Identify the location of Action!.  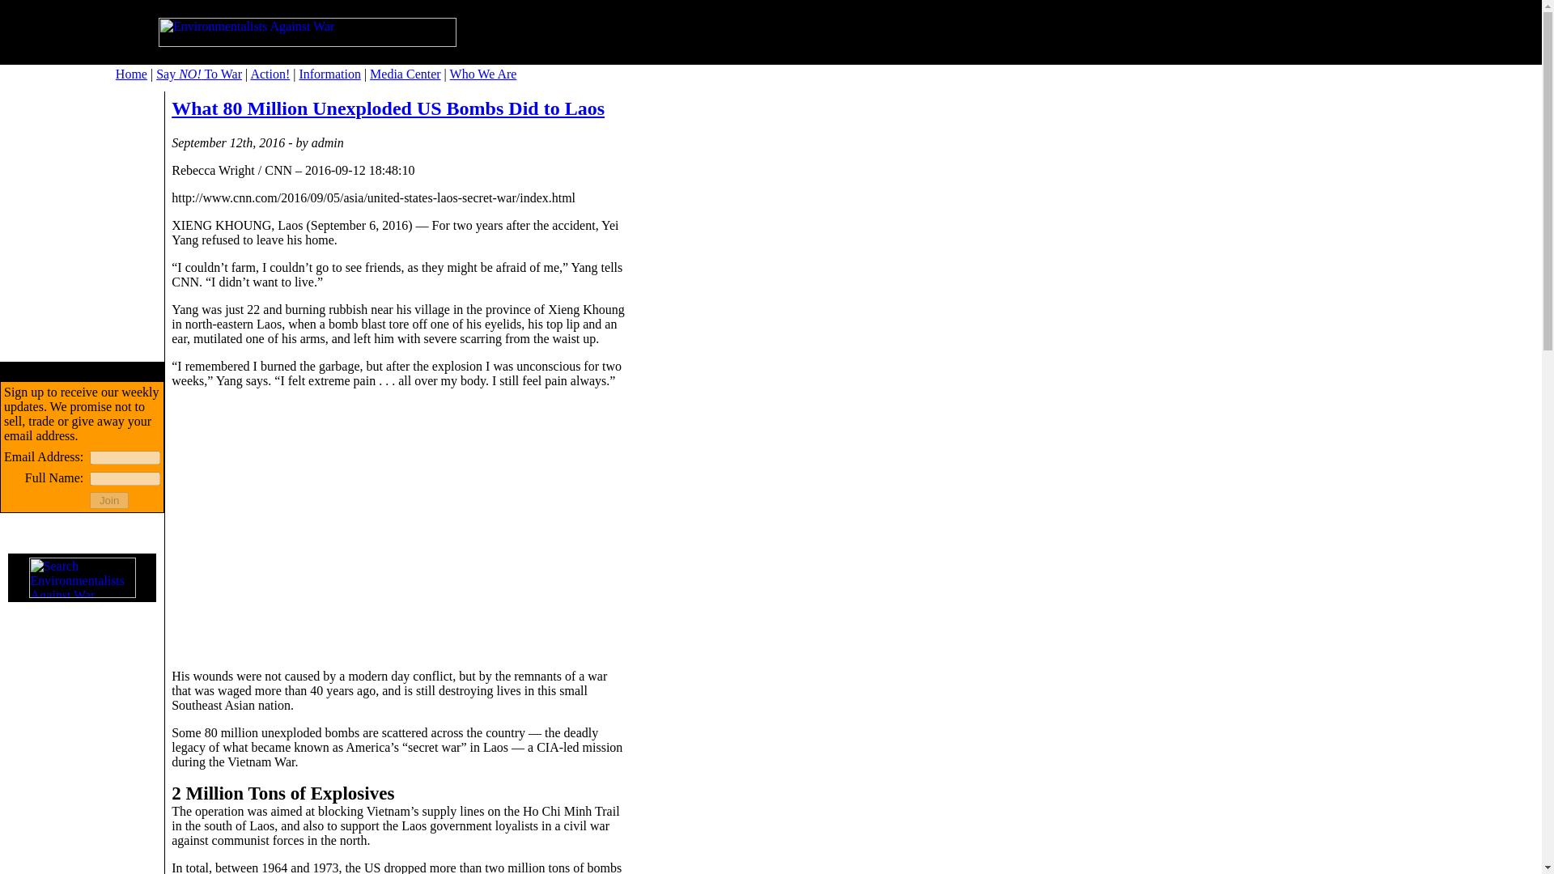
(270, 74).